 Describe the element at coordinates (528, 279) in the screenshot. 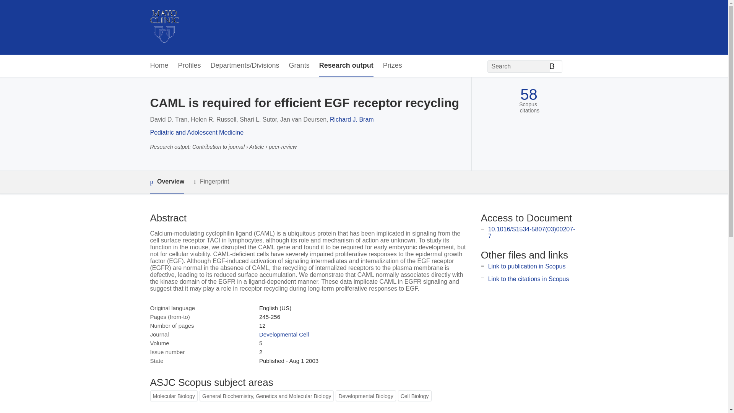

I see `Link to the citations in Scopus` at that location.